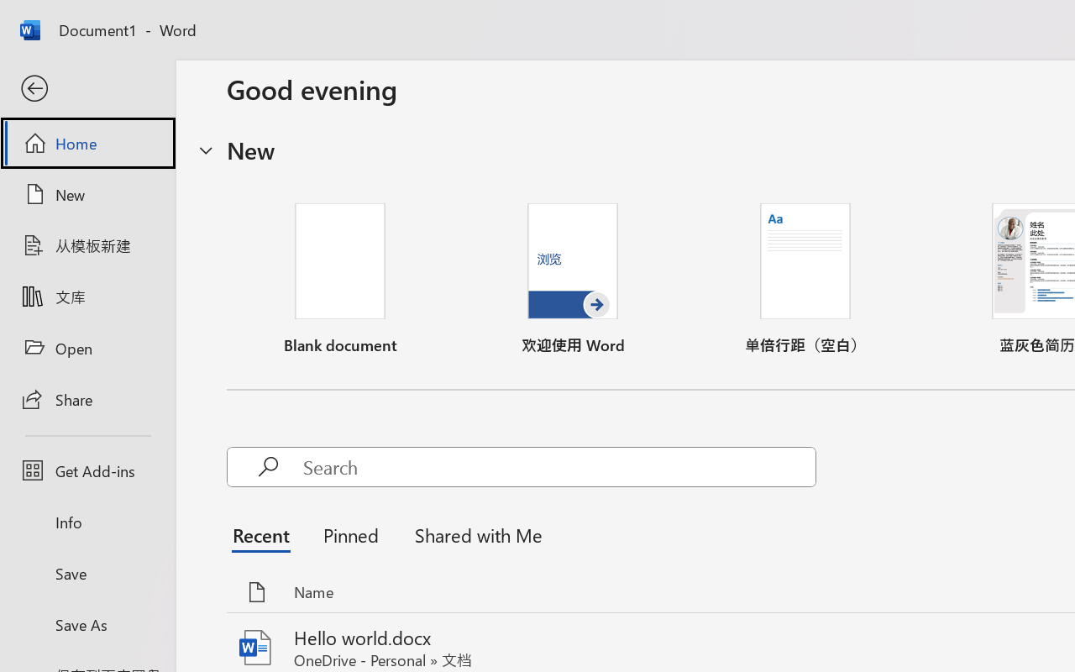 Image resolution: width=1075 pixels, height=672 pixels. Describe the element at coordinates (87, 470) in the screenshot. I see `Get Add-ins` at that location.